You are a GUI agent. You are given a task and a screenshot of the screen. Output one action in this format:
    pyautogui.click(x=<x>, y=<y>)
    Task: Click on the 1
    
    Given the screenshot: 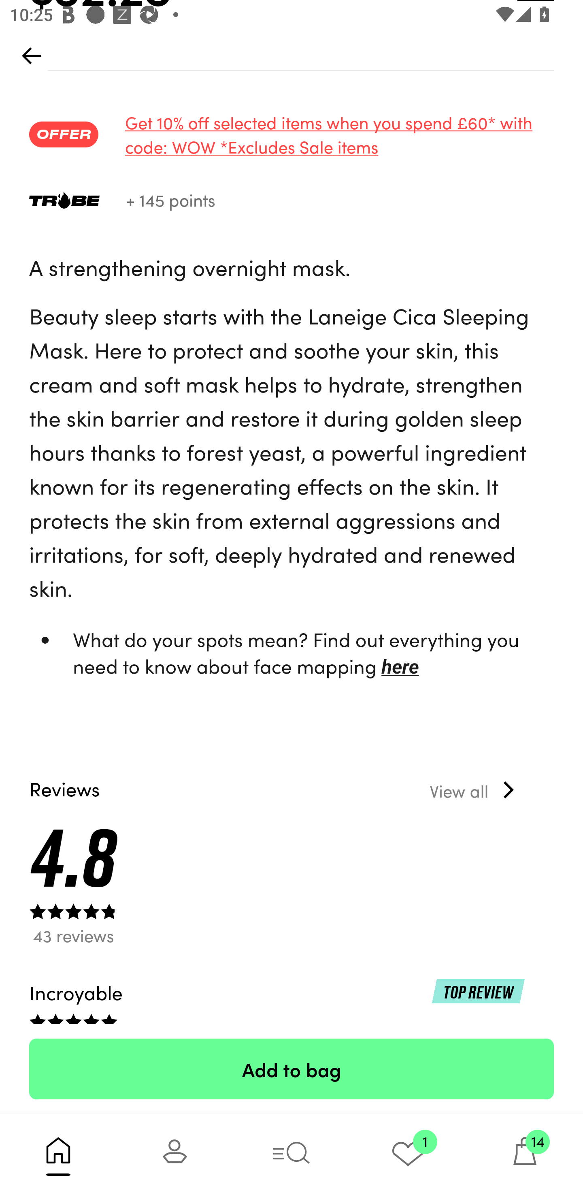 What is the action you would take?
    pyautogui.click(x=408, y=1156)
    